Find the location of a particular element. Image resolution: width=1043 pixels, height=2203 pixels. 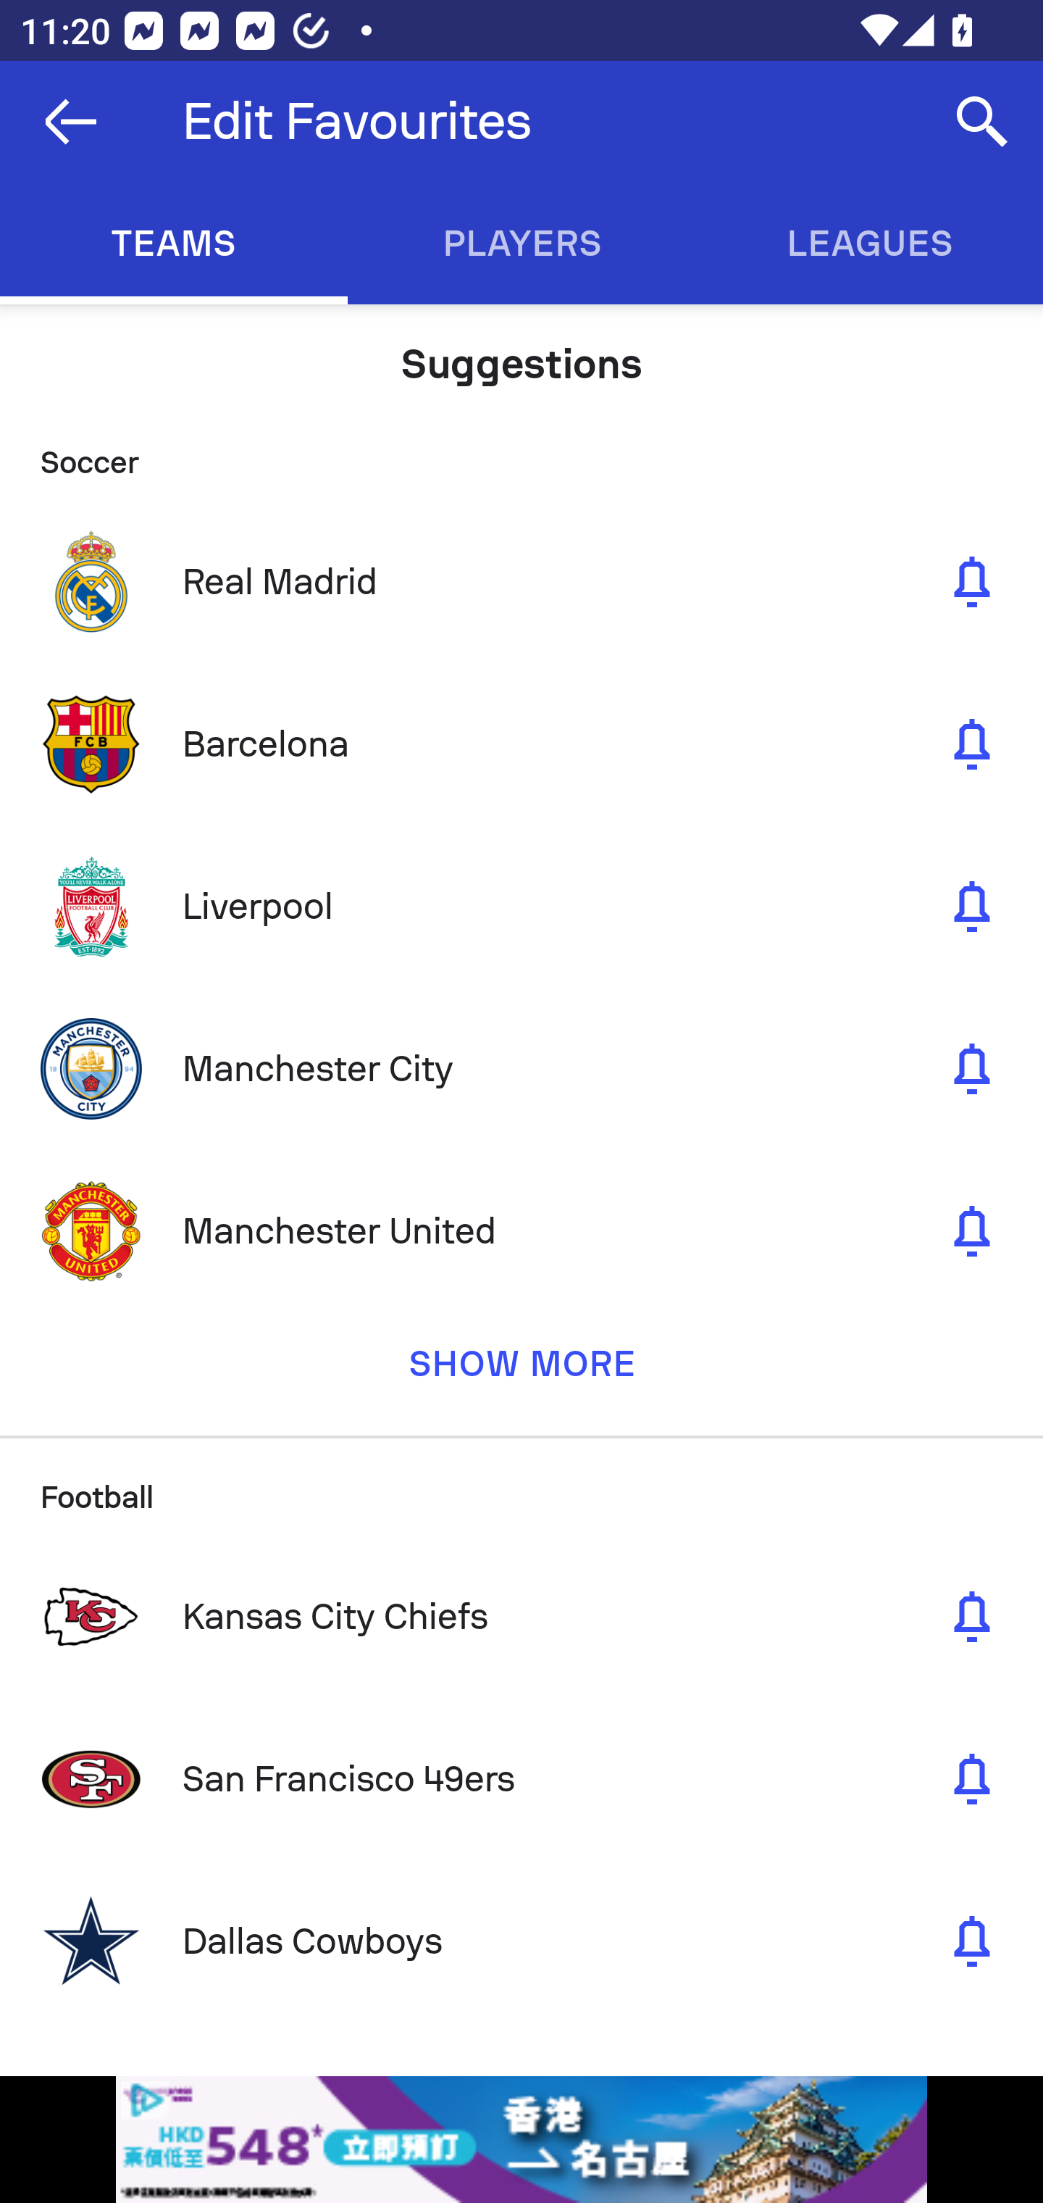

ysfecx5i_320x50 is located at coordinates (521, 2139).